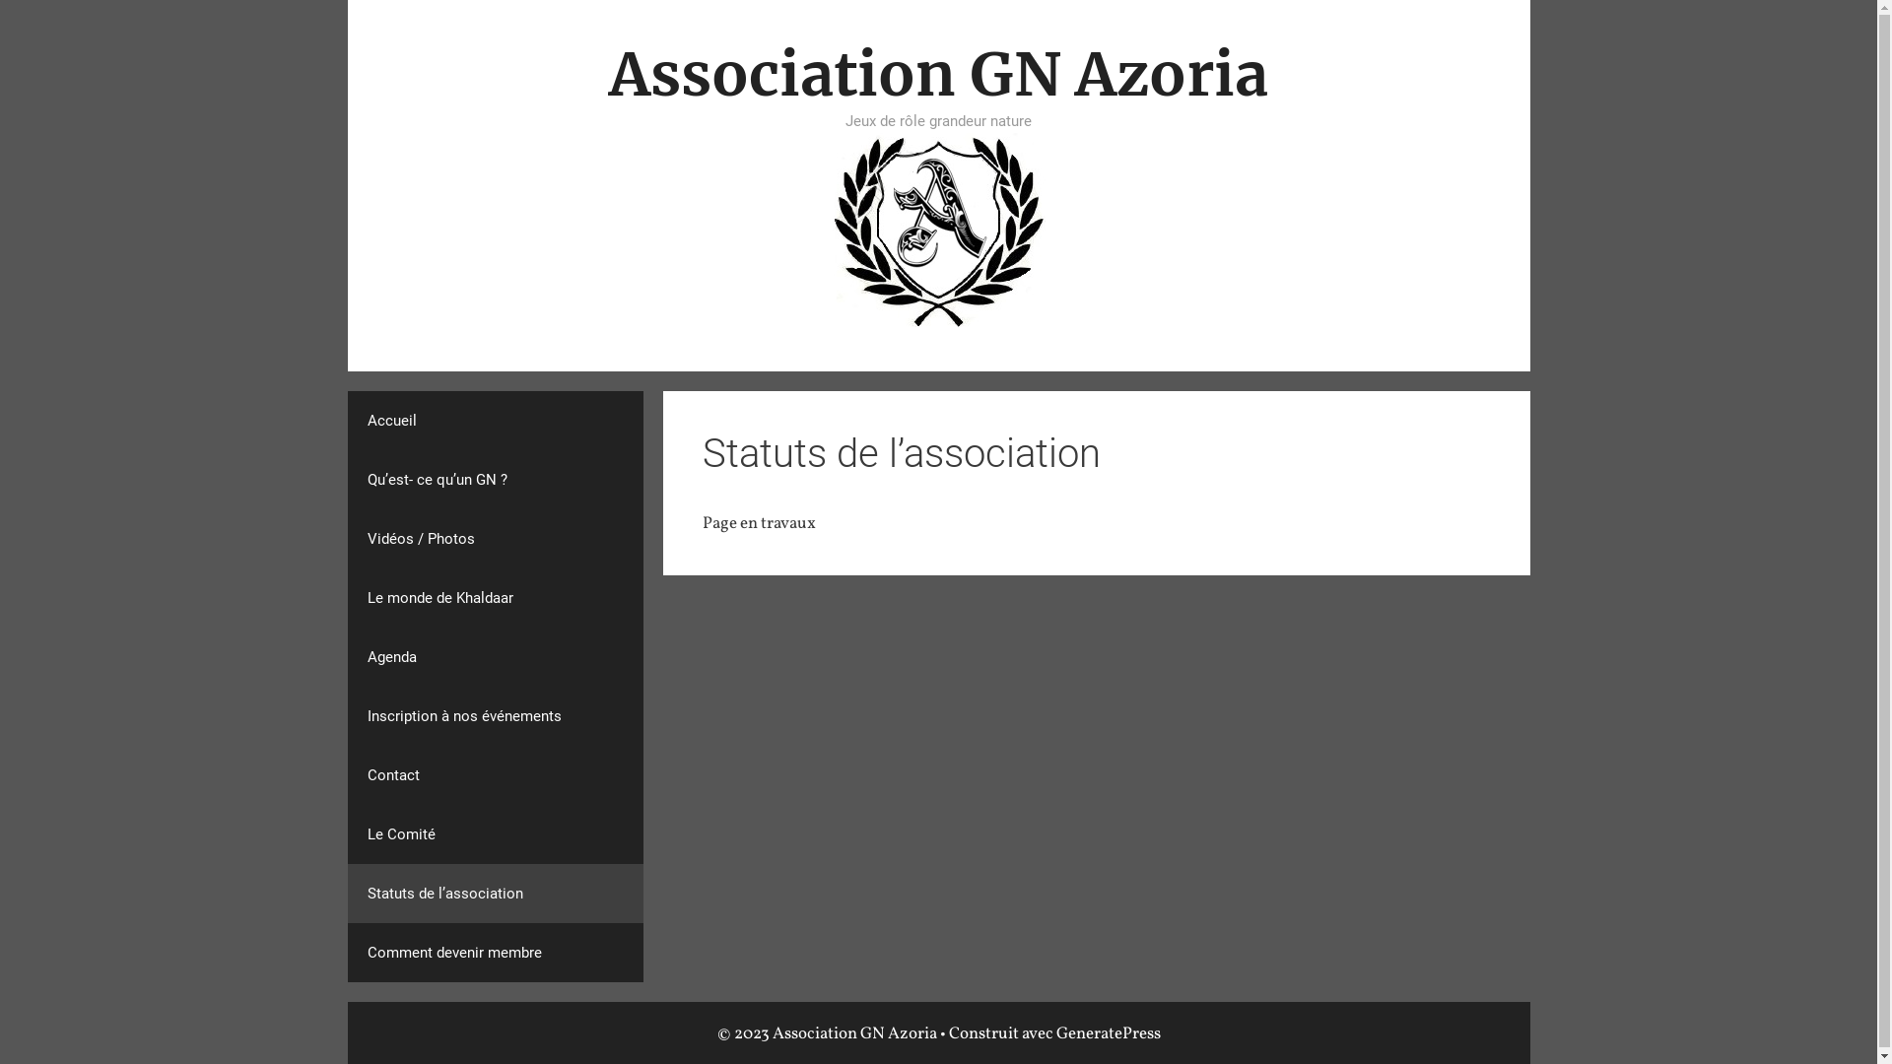 This screenshot has width=1892, height=1064. What do you see at coordinates (495, 656) in the screenshot?
I see `Agenda` at bounding box center [495, 656].